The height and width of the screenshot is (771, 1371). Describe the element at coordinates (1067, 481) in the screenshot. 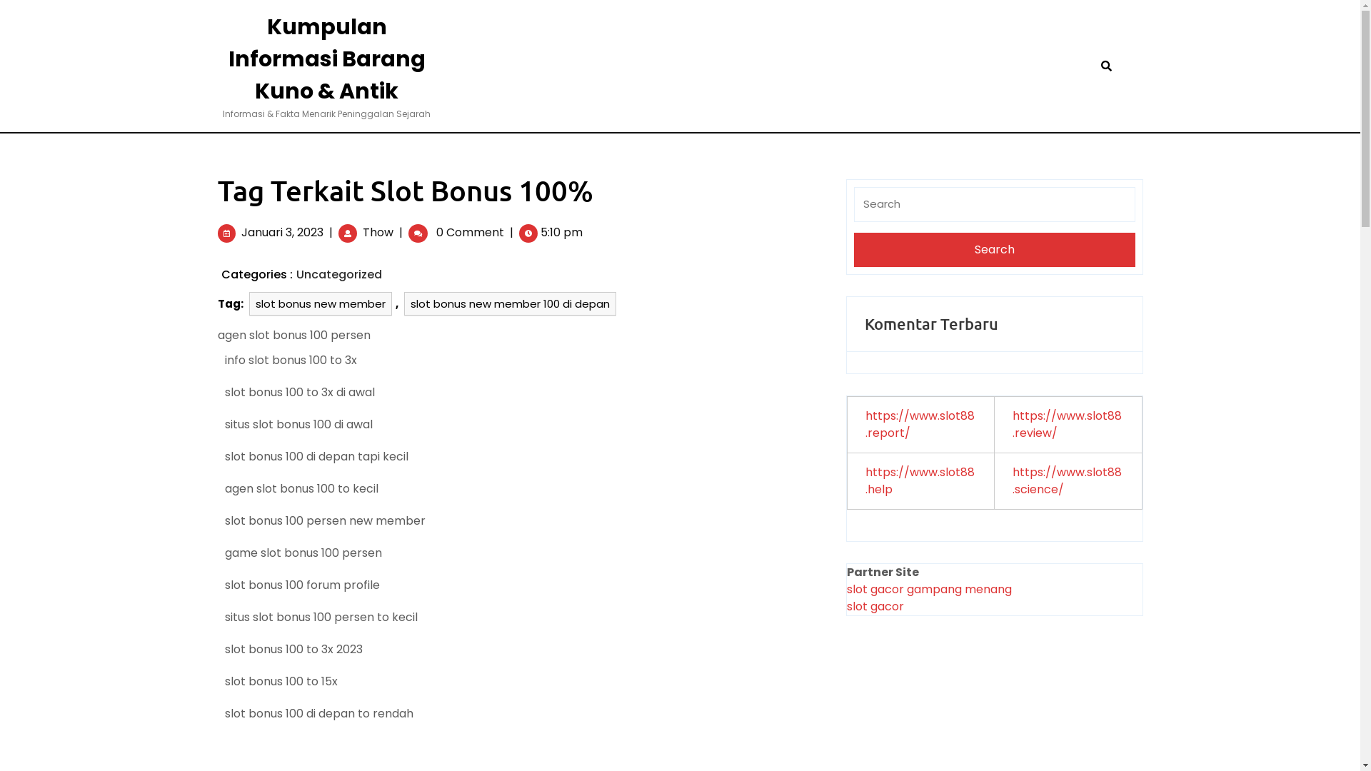

I see `https://www.slot88.science/` at that location.